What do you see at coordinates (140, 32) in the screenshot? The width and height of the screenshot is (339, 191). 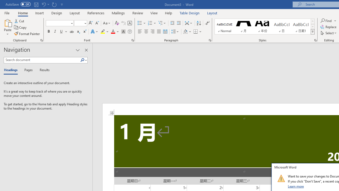 I see `Align Left` at bounding box center [140, 32].